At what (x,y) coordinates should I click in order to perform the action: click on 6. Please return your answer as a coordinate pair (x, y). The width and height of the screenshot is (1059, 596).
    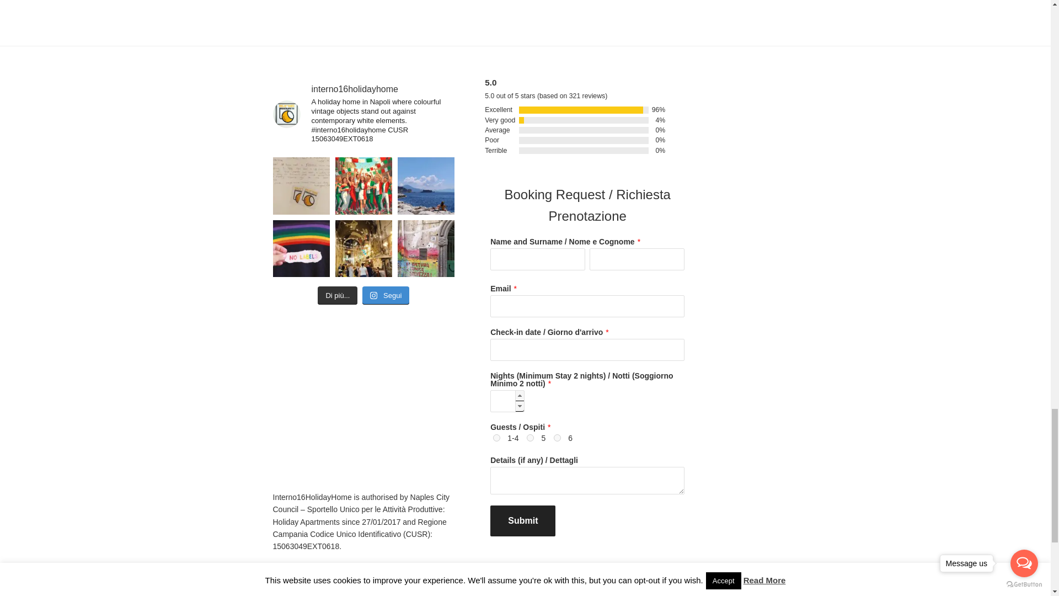
    Looking at the image, I should click on (557, 438).